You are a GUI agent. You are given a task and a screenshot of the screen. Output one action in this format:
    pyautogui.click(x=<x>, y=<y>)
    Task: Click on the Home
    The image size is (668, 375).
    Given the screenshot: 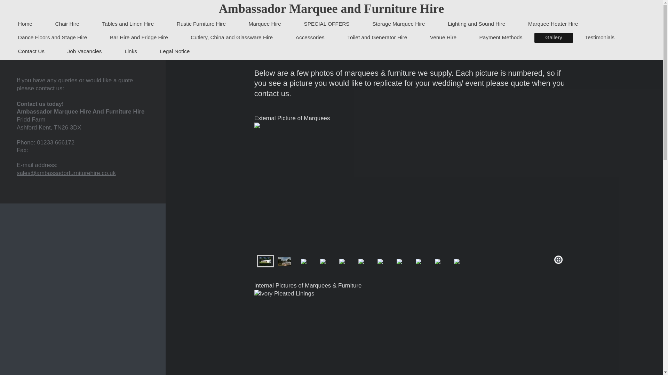 What is the action you would take?
    pyautogui.click(x=25, y=24)
    